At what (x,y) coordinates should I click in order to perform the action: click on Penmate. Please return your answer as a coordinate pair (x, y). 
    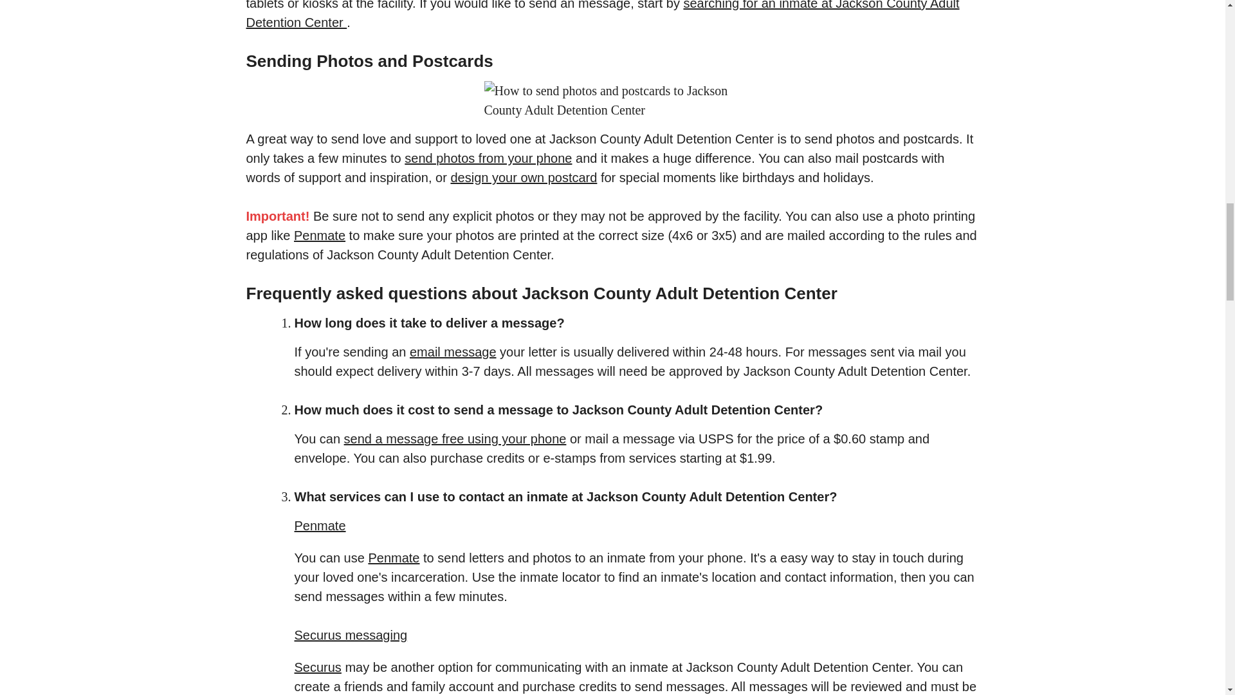
    Looking at the image, I should click on (394, 558).